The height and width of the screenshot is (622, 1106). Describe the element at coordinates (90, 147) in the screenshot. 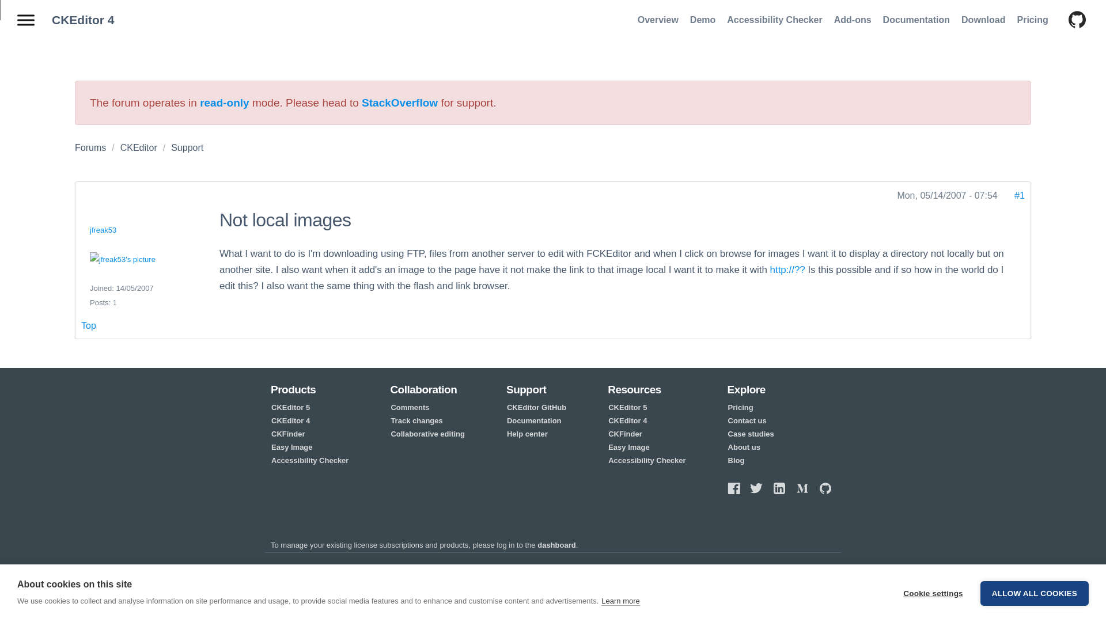

I see `Forums` at that location.